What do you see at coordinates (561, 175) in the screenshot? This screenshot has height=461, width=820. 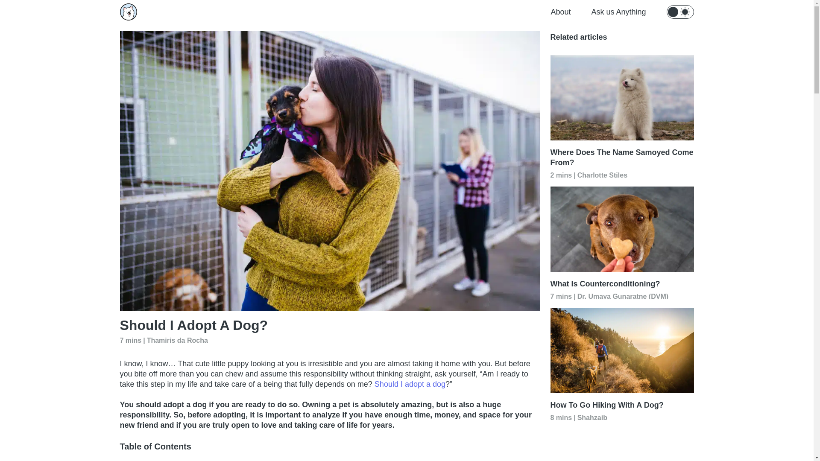 I see `2 minutes reading time` at bounding box center [561, 175].